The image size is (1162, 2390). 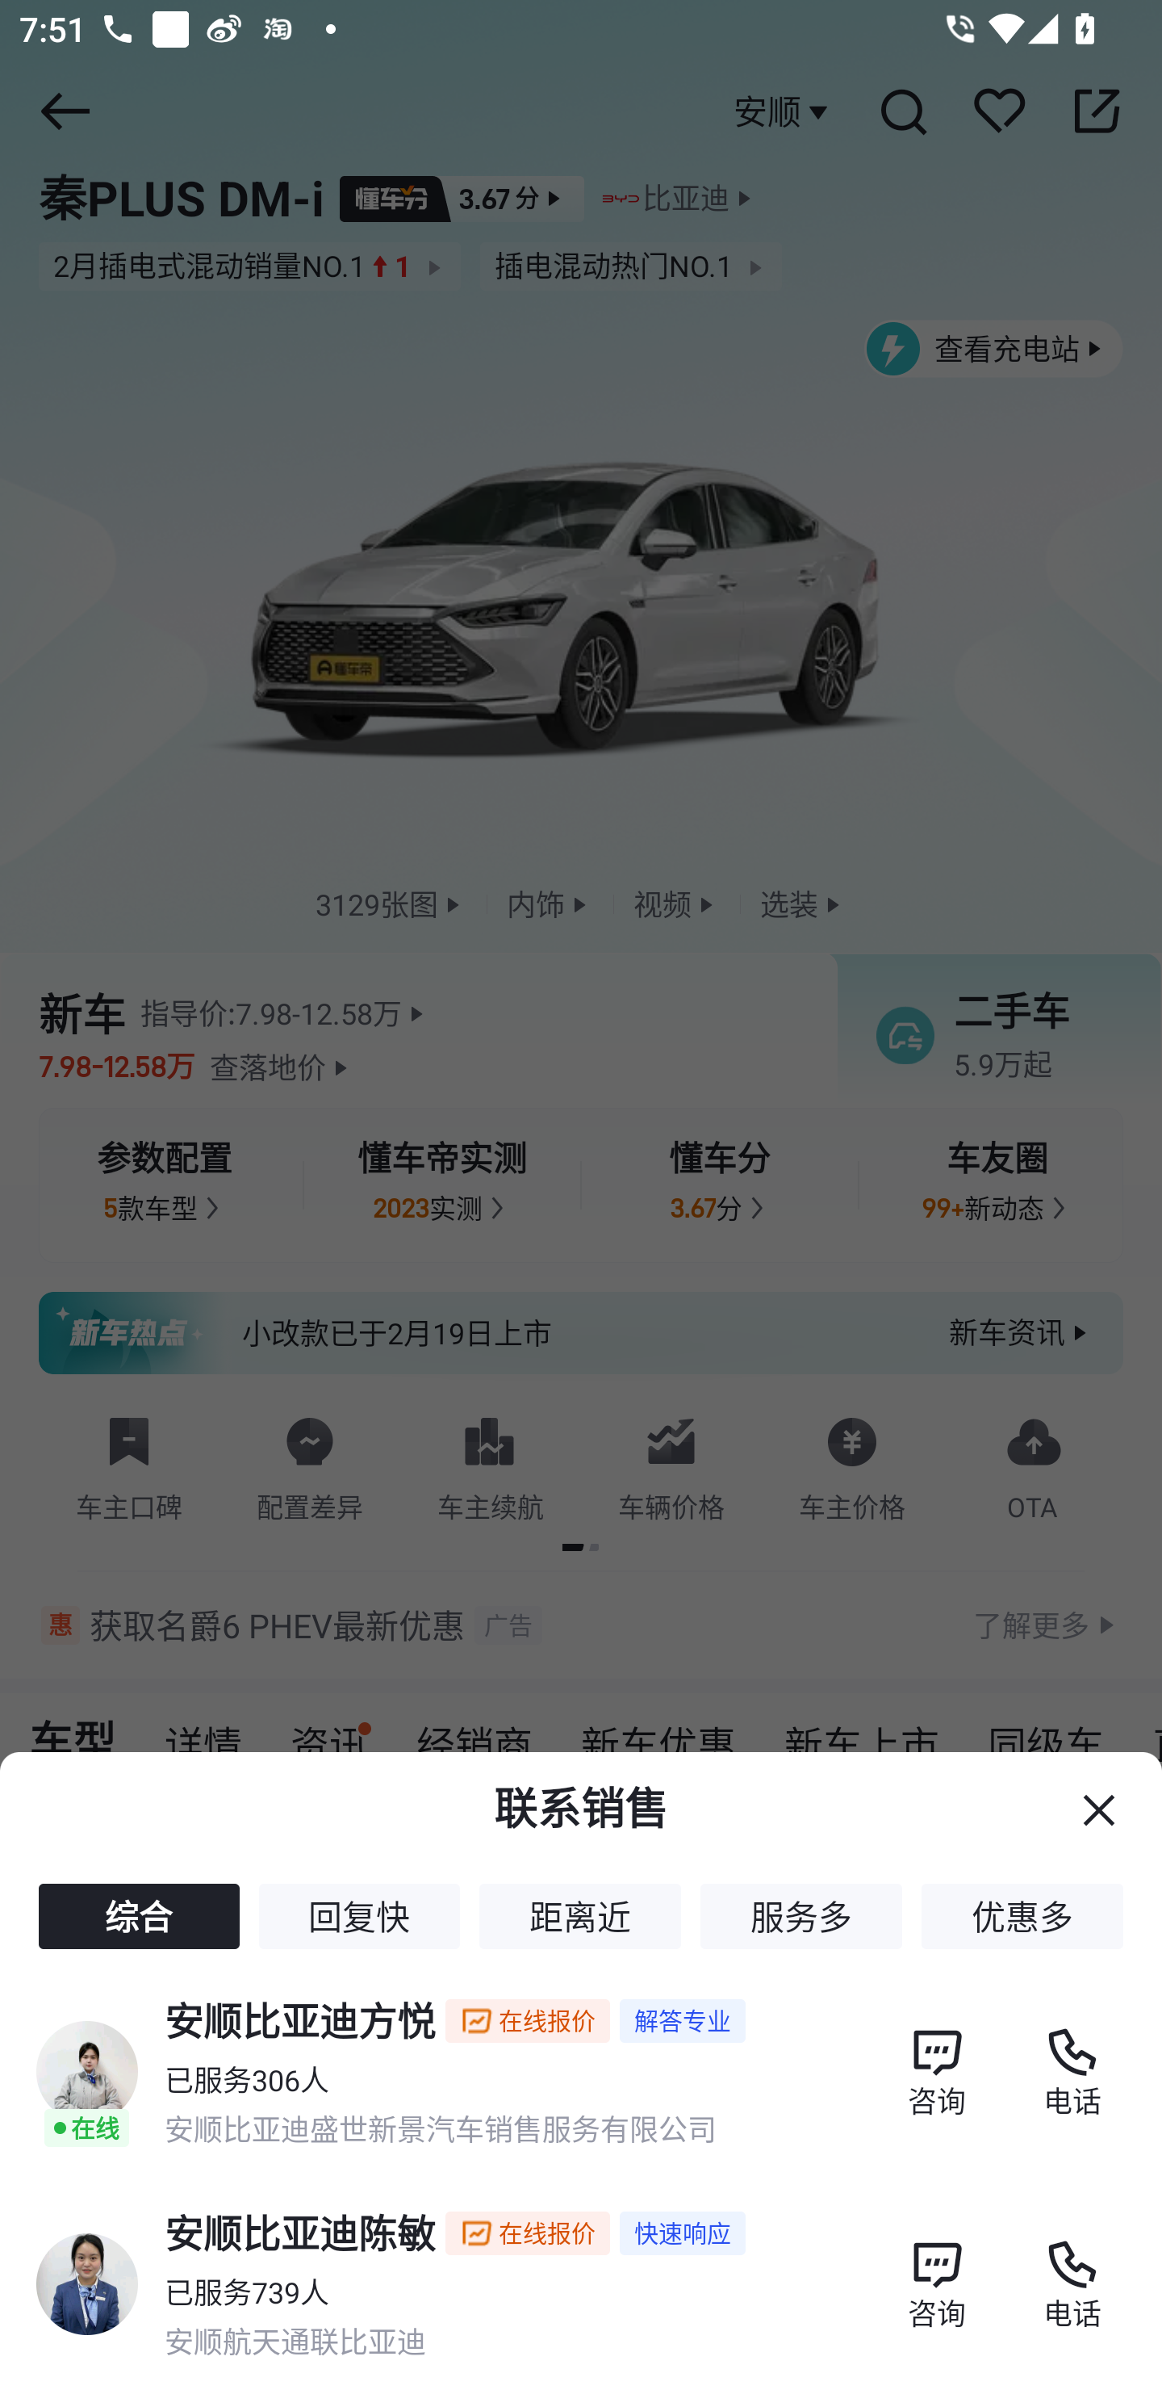 What do you see at coordinates (247, 2291) in the screenshot?
I see `已服务739人` at bounding box center [247, 2291].